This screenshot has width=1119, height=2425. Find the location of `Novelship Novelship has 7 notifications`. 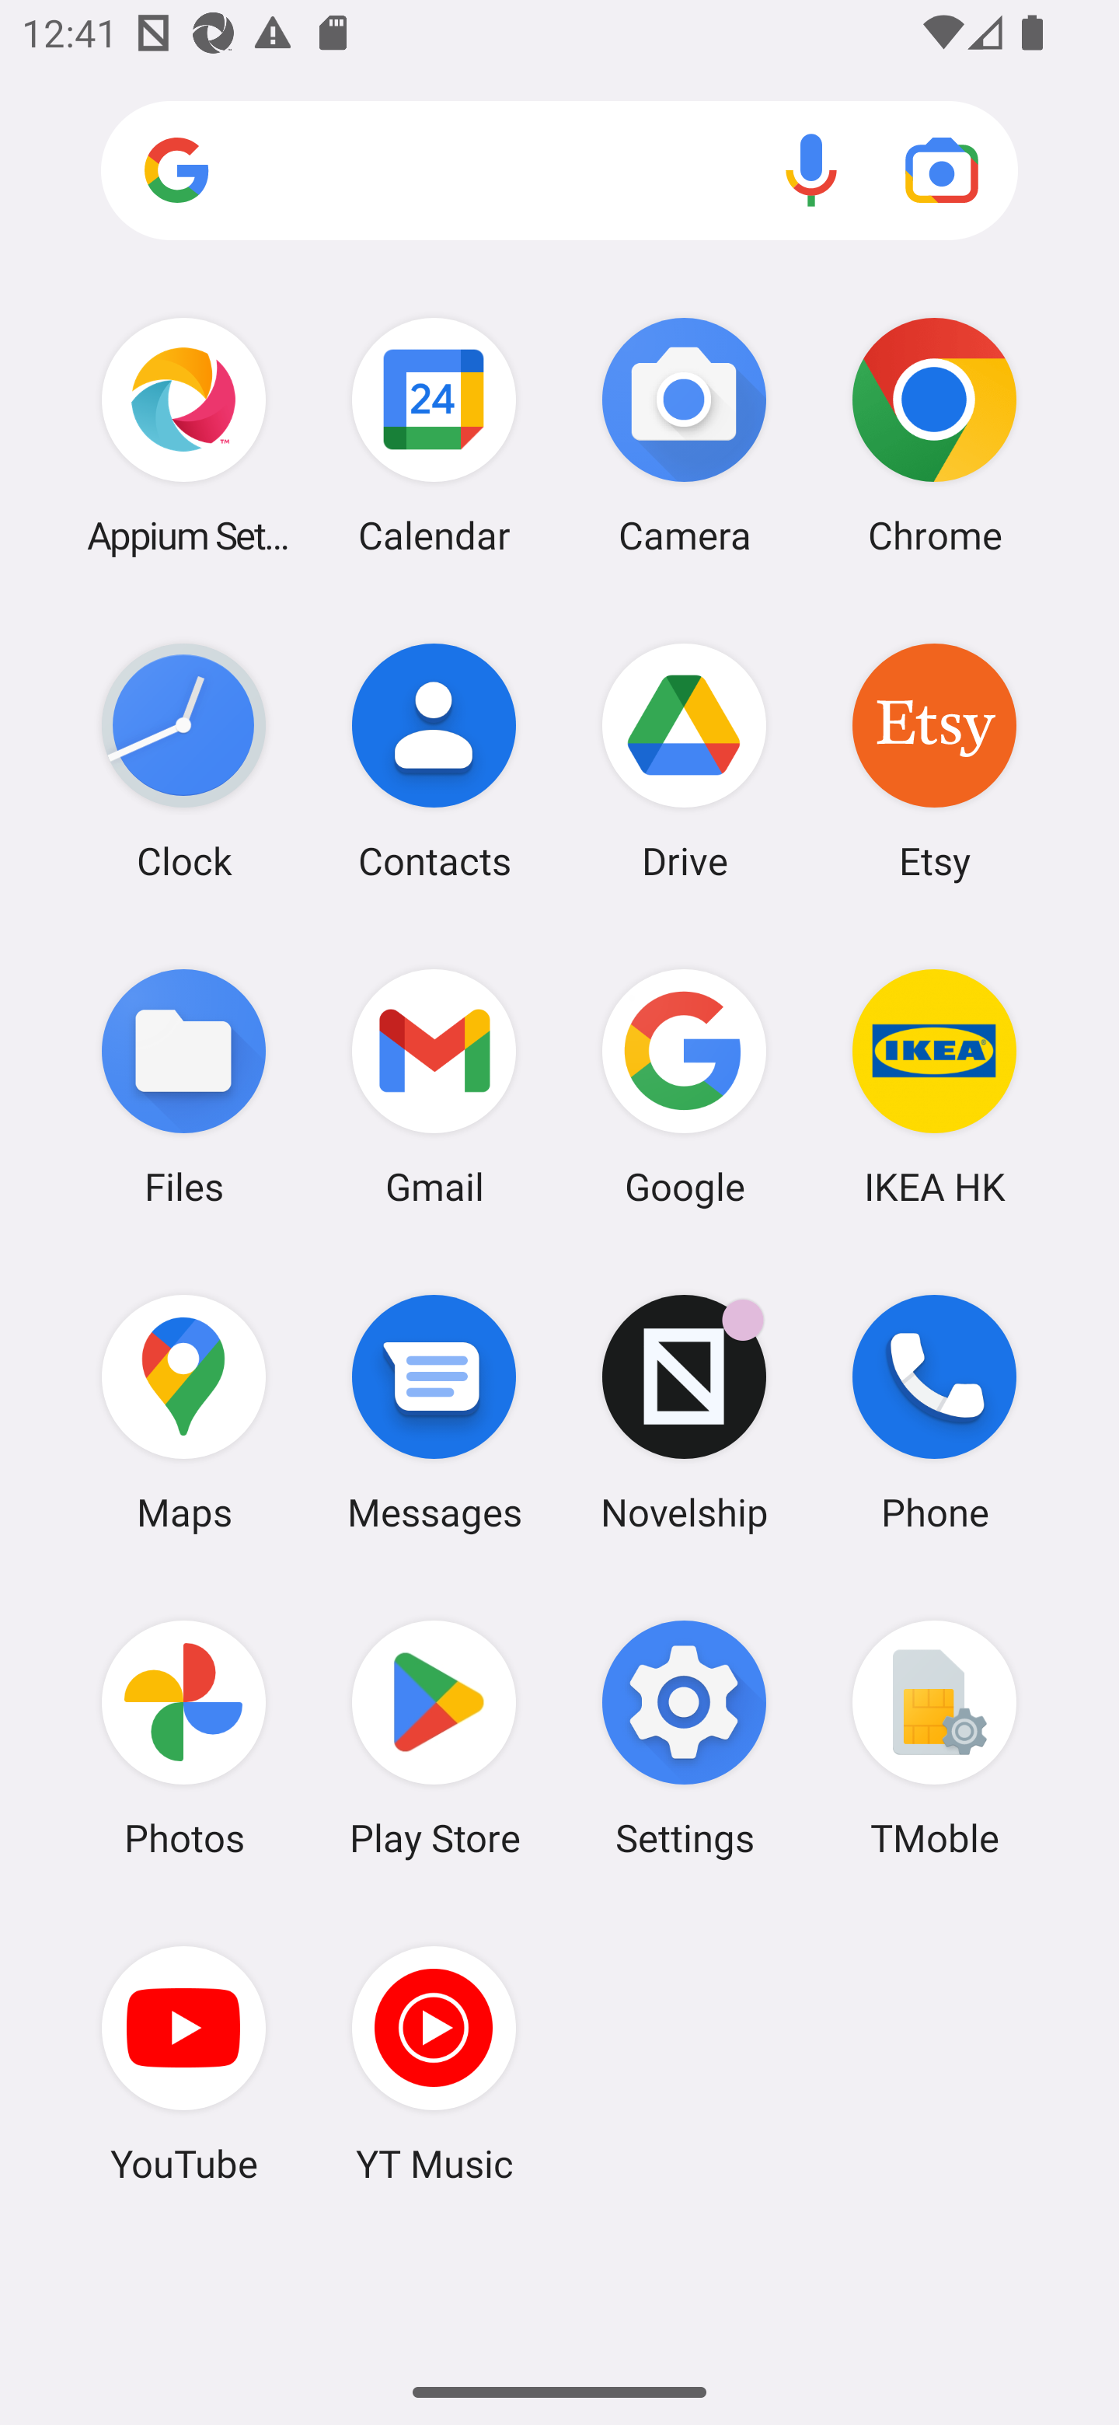

Novelship Novelship has 7 notifications is located at coordinates (685, 1412).